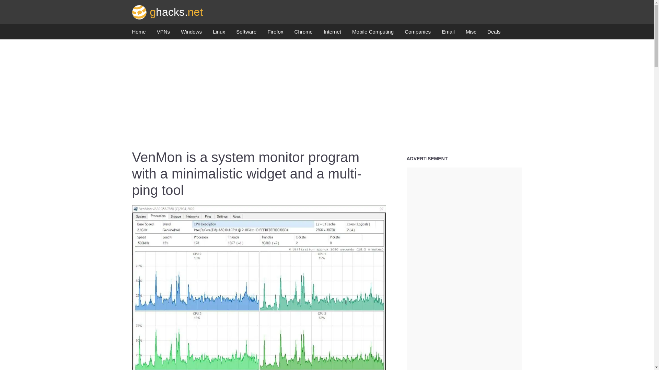  Describe the element at coordinates (448, 34) in the screenshot. I see `Email` at that location.